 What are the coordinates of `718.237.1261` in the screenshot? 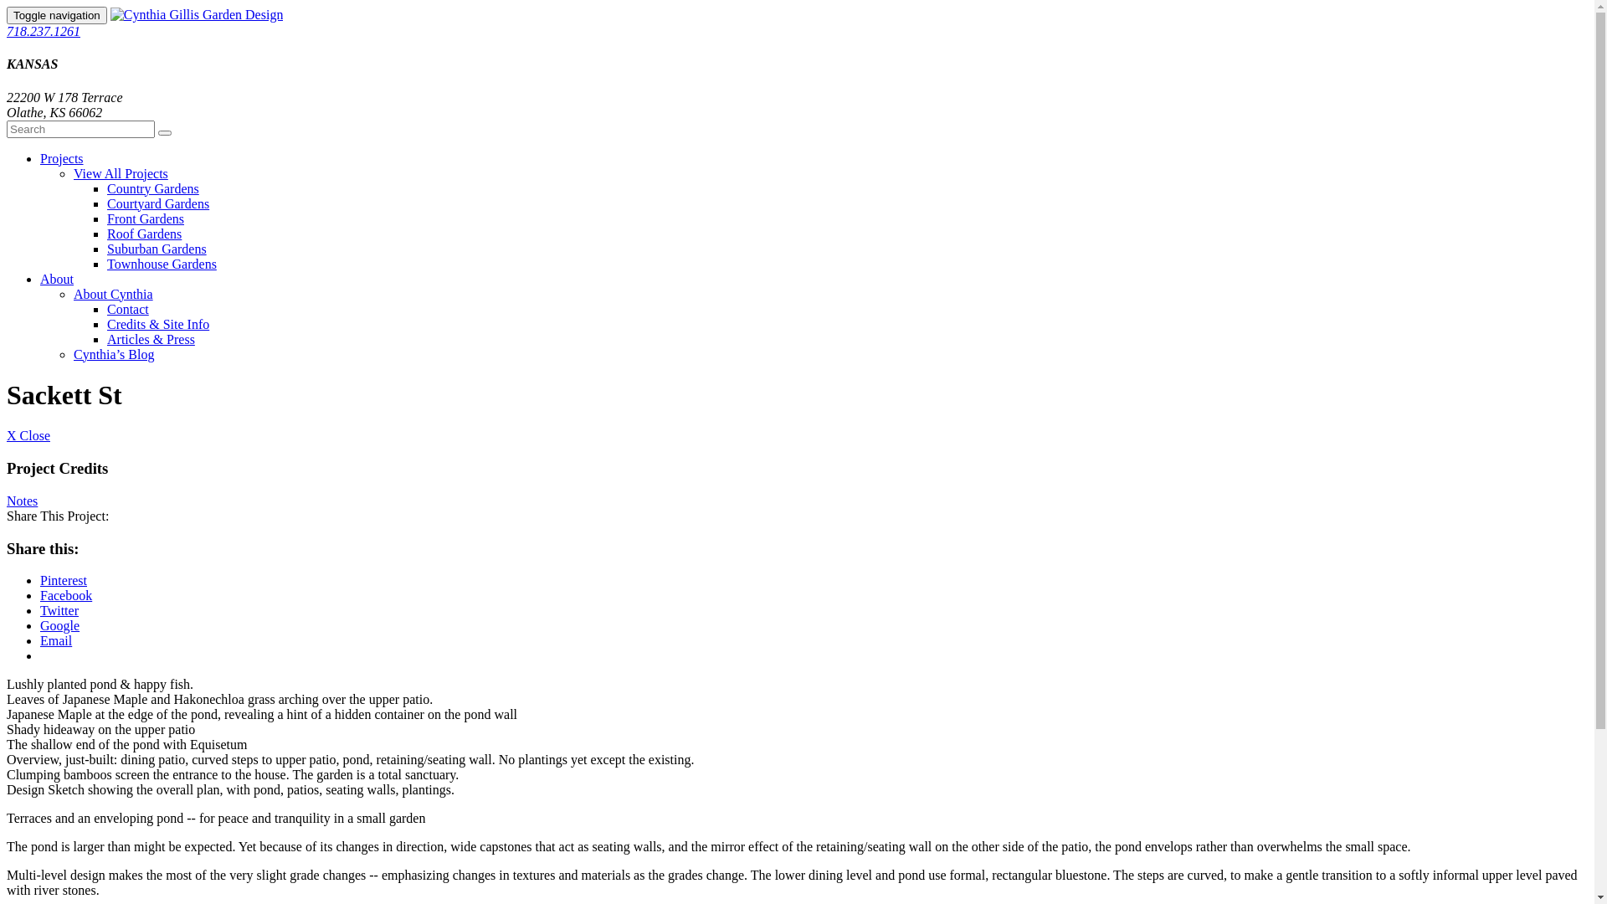 It's located at (44, 32).